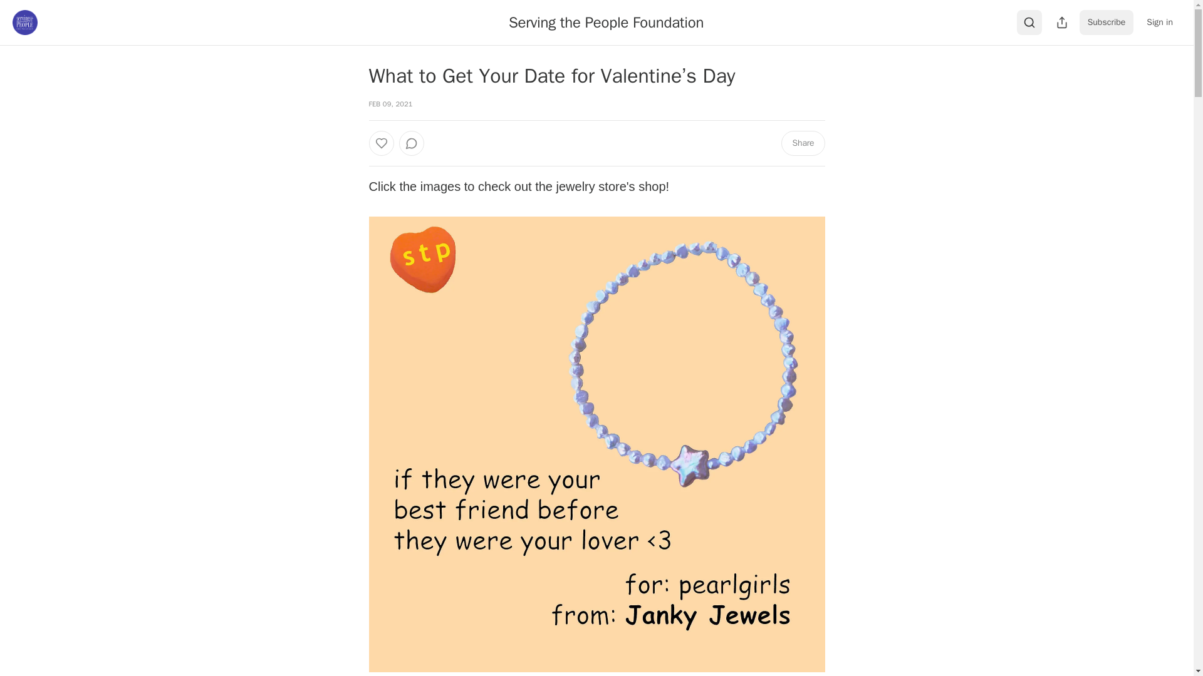 The image size is (1203, 676). I want to click on Serving the People Foundation, so click(607, 22).